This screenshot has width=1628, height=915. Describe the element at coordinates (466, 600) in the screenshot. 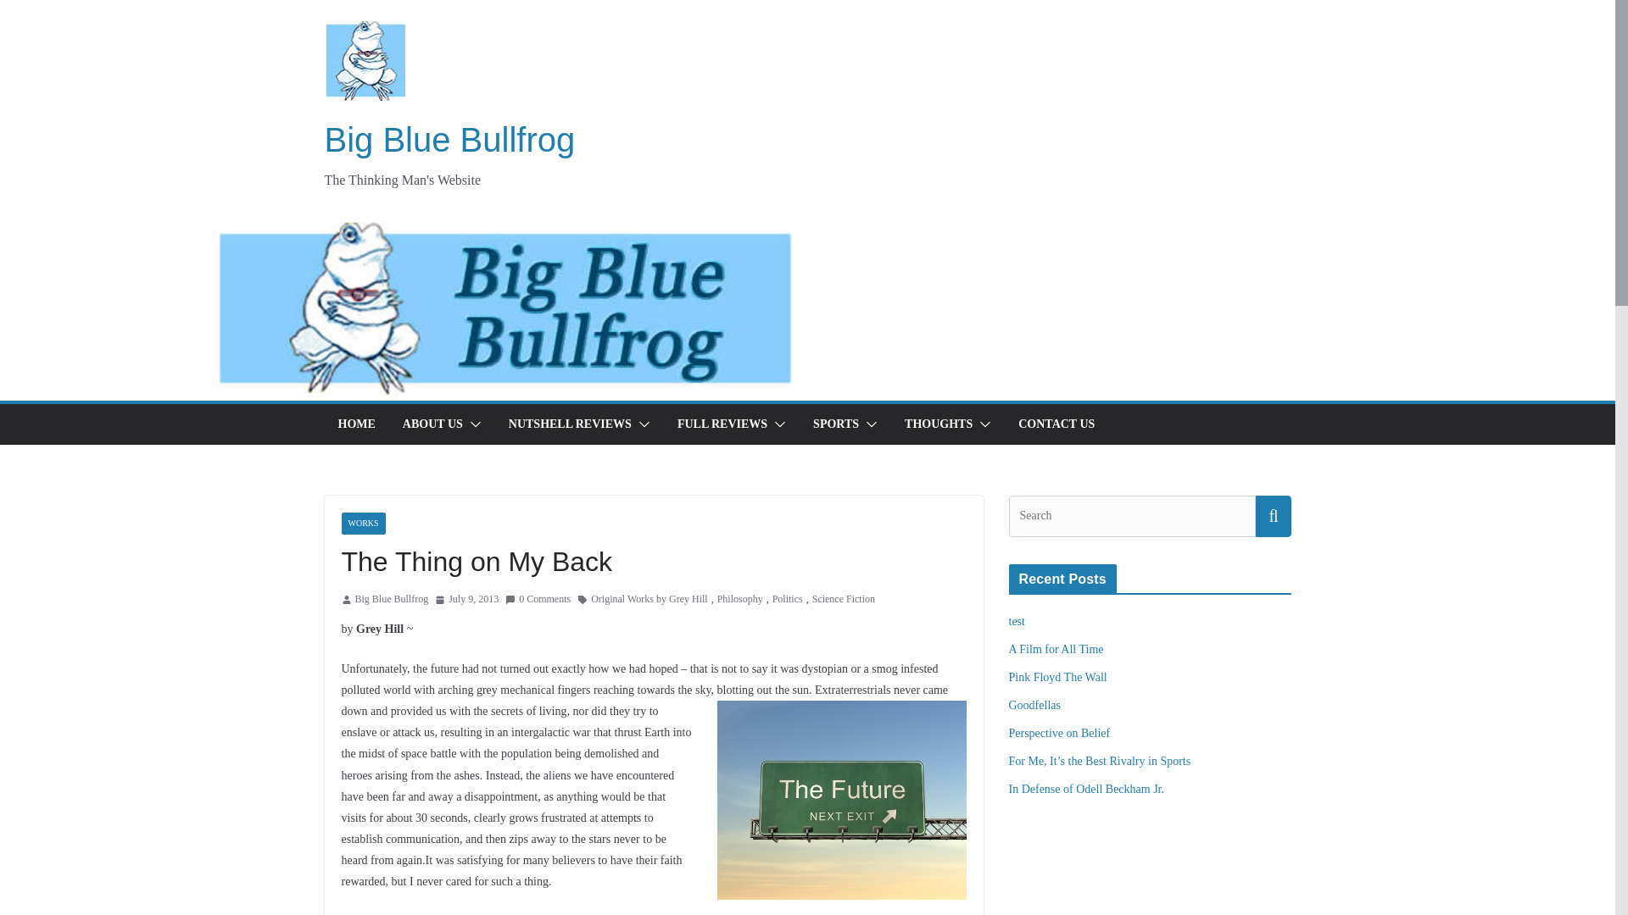

I see `July 9, 2013` at that location.